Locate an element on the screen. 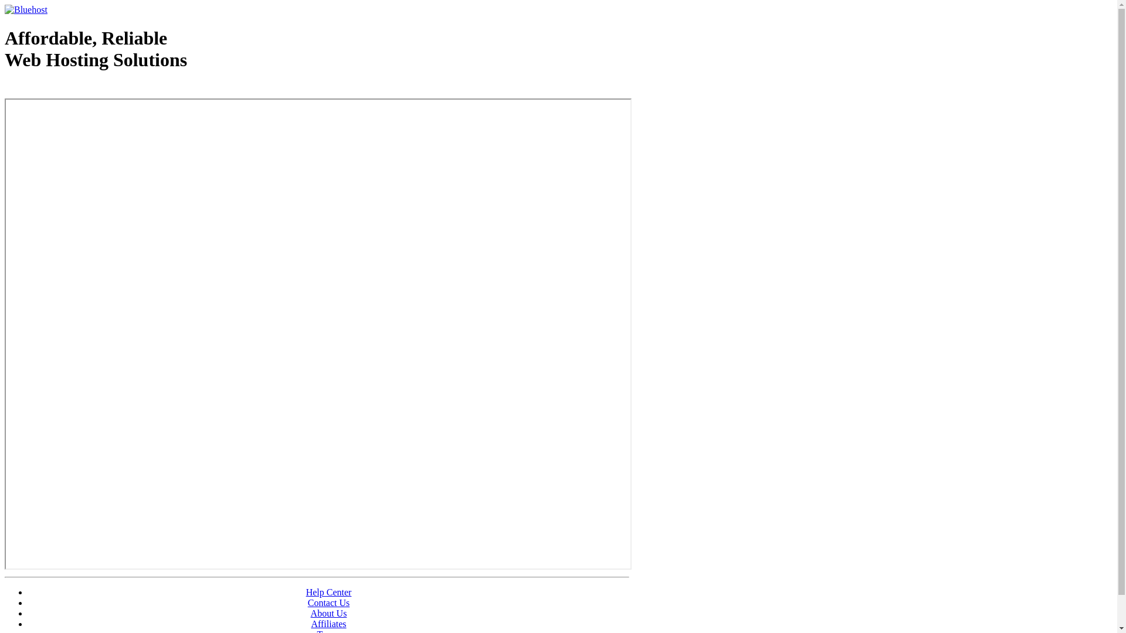  Affiliates is located at coordinates (328, 624).